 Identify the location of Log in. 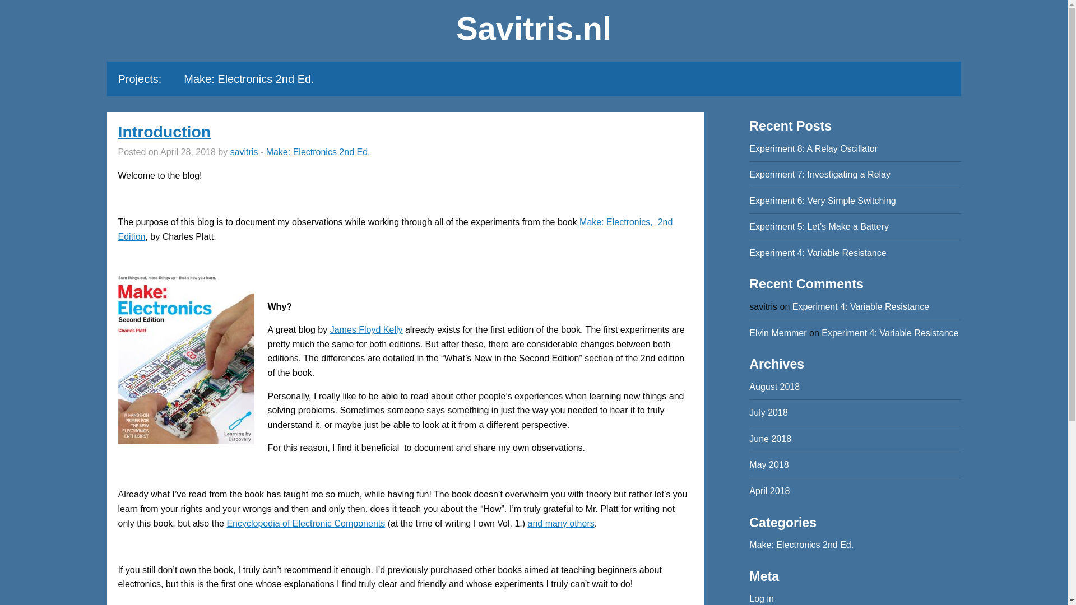
(761, 598).